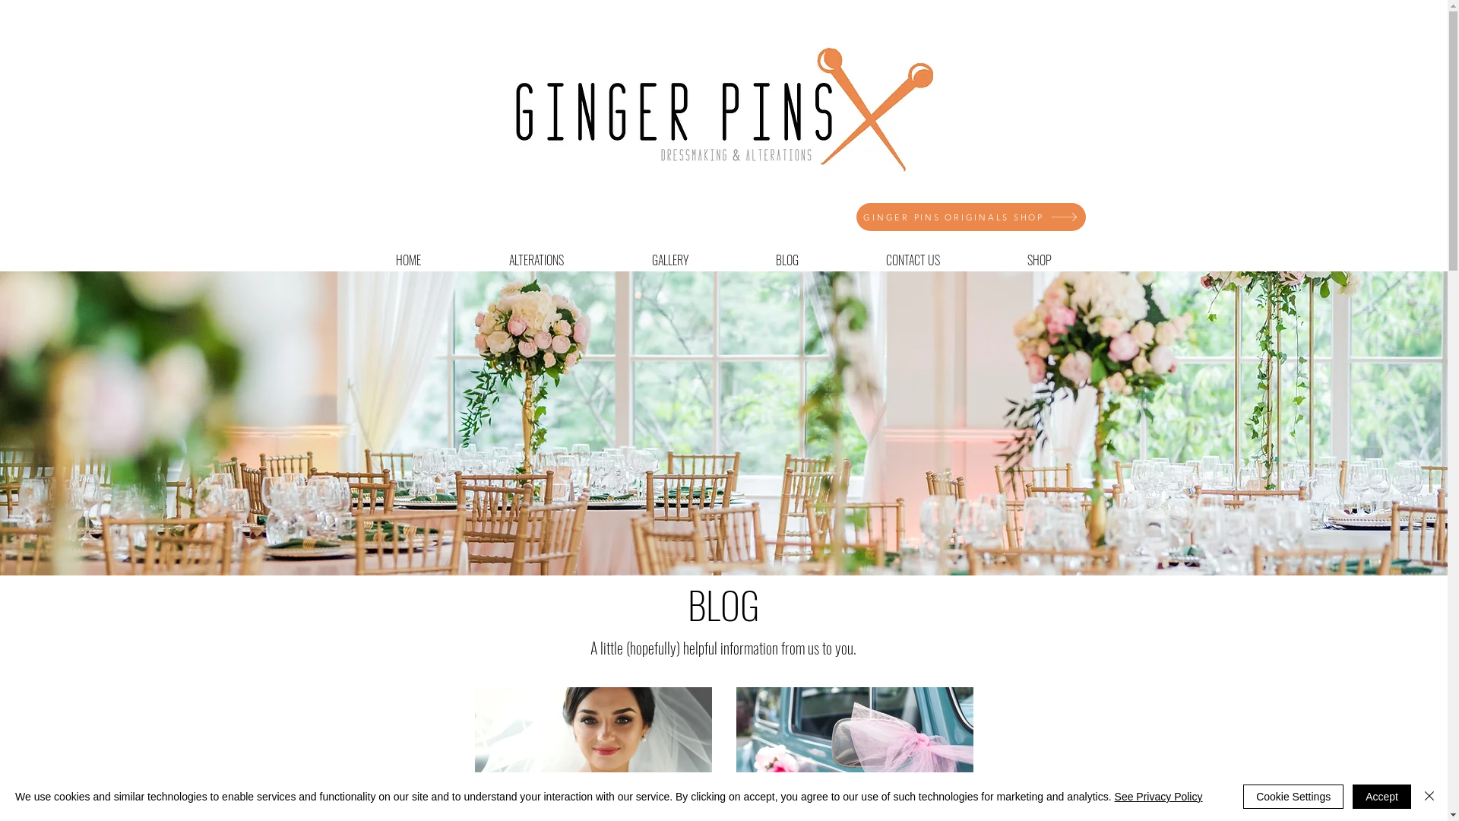  What do you see at coordinates (1040, 260) in the screenshot?
I see `SHOP` at bounding box center [1040, 260].